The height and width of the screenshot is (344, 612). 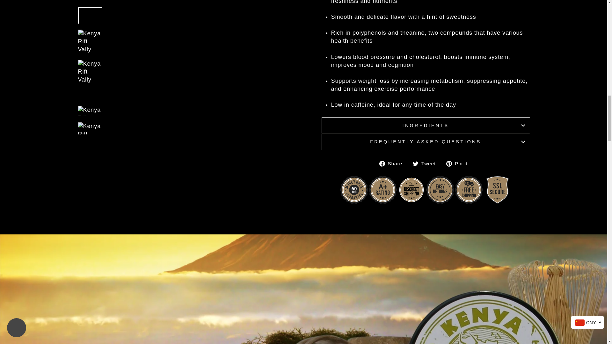 What do you see at coordinates (426, 125) in the screenshot?
I see `INGREDIENTS` at bounding box center [426, 125].